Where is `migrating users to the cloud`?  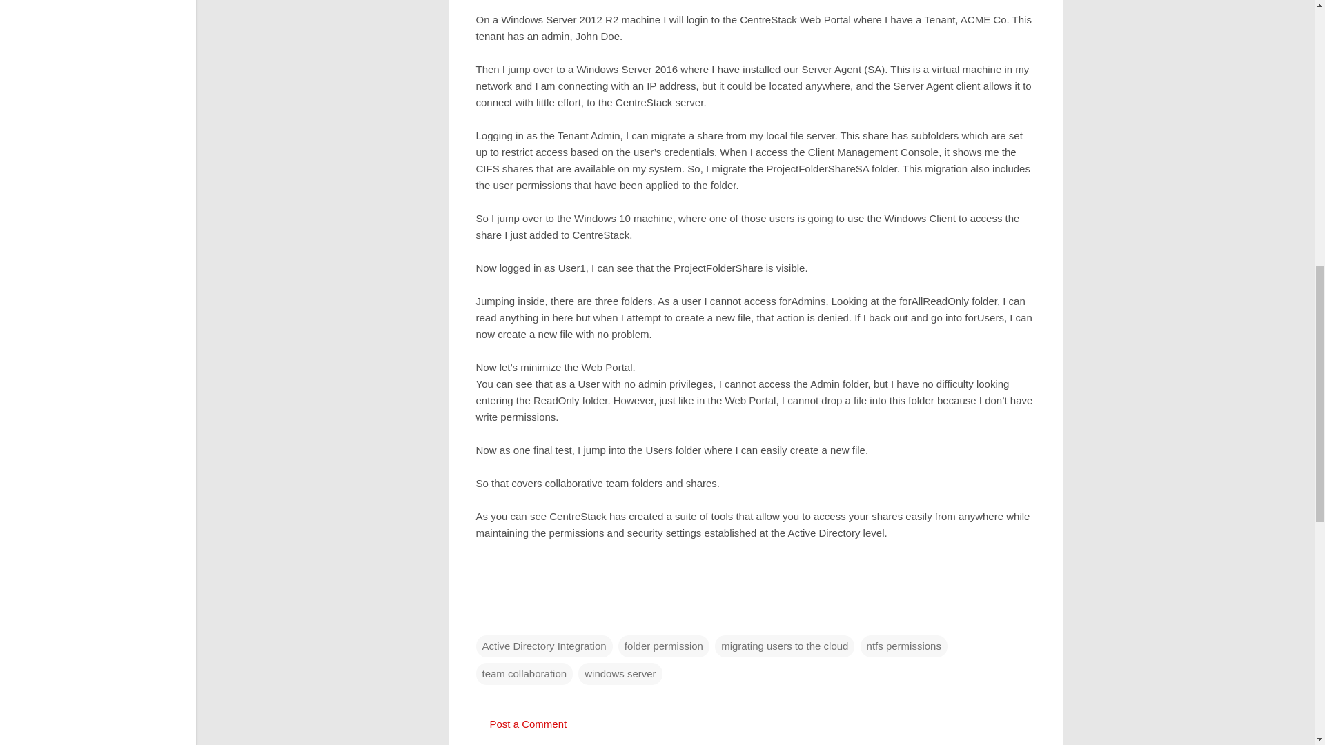 migrating users to the cloud is located at coordinates (785, 646).